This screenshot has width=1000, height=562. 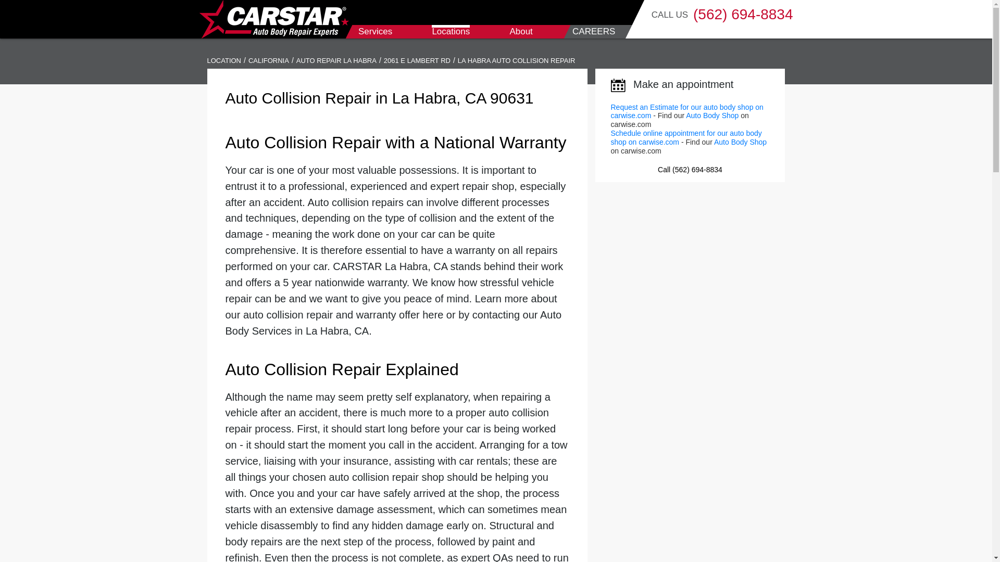 I want to click on Locations, so click(x=451, y=31).